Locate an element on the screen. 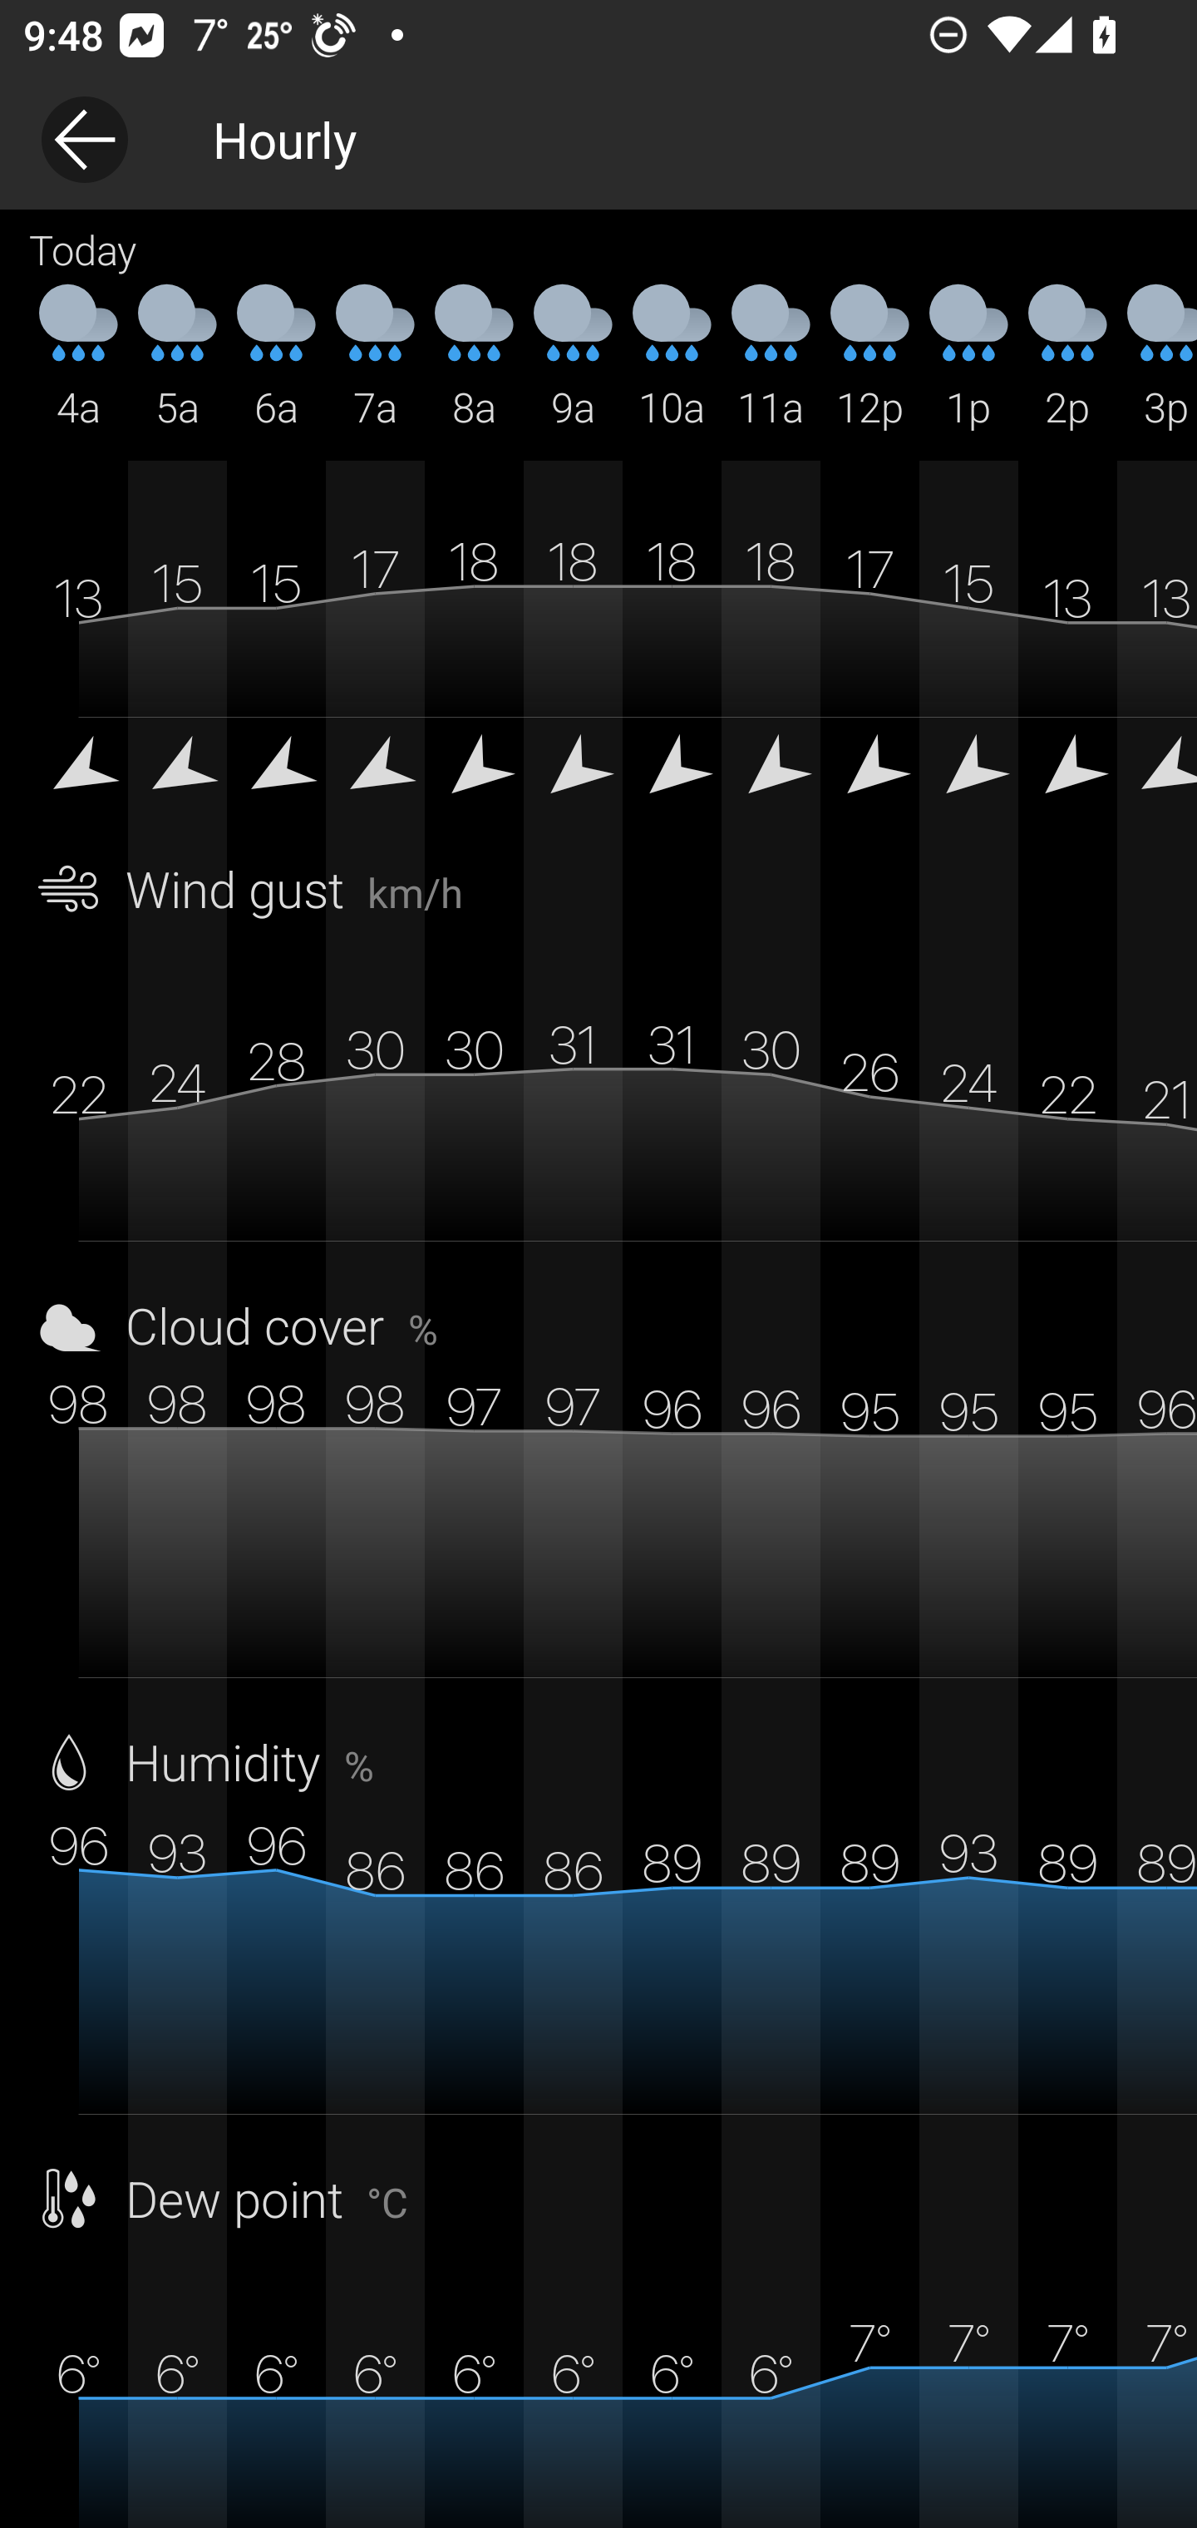   is located at coordinates (276, 774).